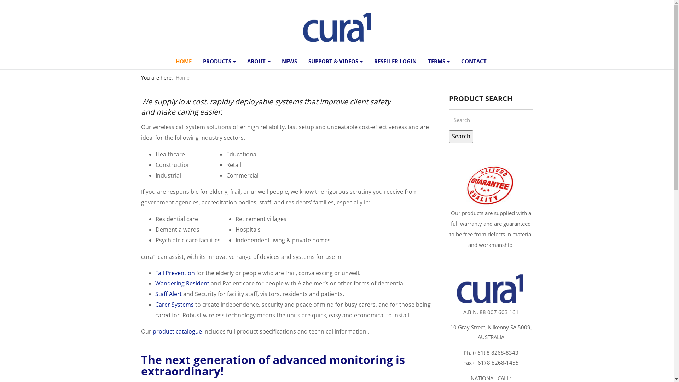  What do you see at coordinates (259, 59) in the screenshot?
I see `ABOUT` at bounding box center [259, 59].